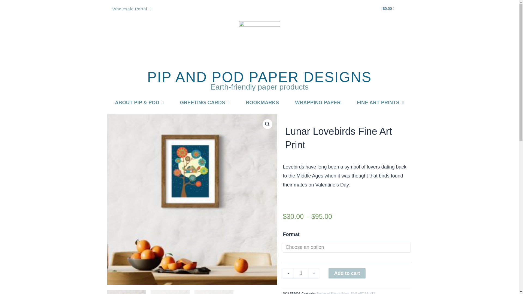 The height and width of the screenshot is (294, 523). Describe the element at coordinates (205, 102) in the screenshot. I see `GREETING CARDS` at that location.